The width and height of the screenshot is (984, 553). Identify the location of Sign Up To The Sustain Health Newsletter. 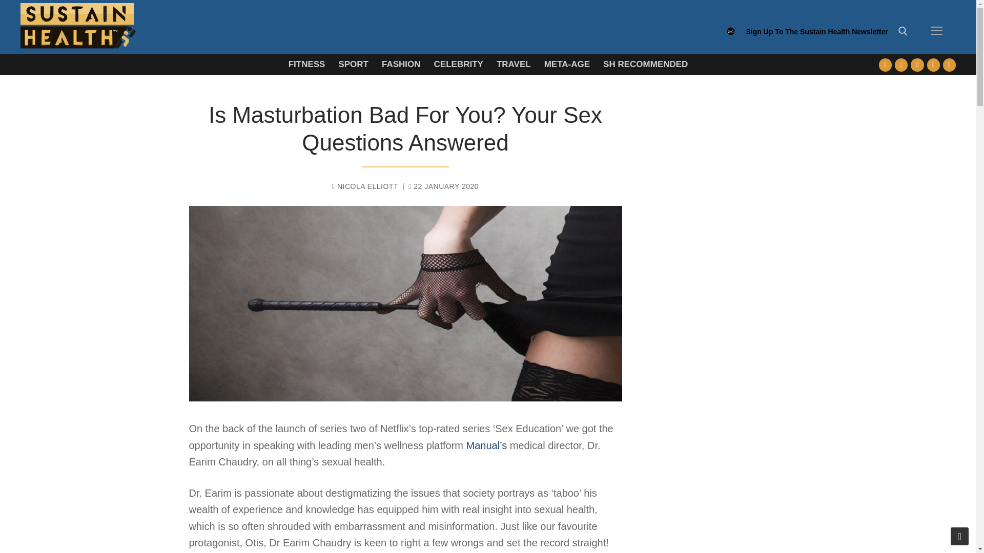
(817, 36).